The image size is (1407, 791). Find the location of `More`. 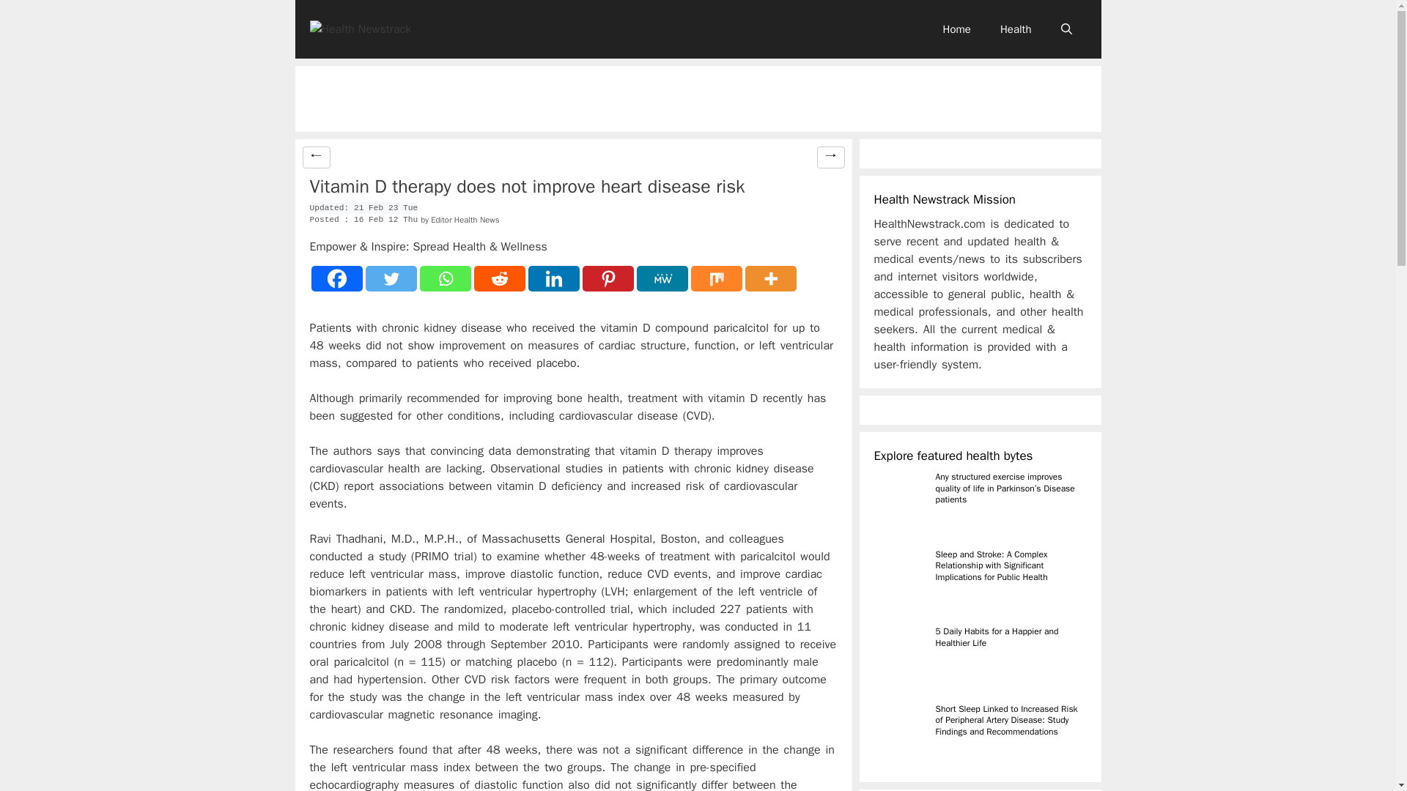

More is located at coordinates (769, 278).